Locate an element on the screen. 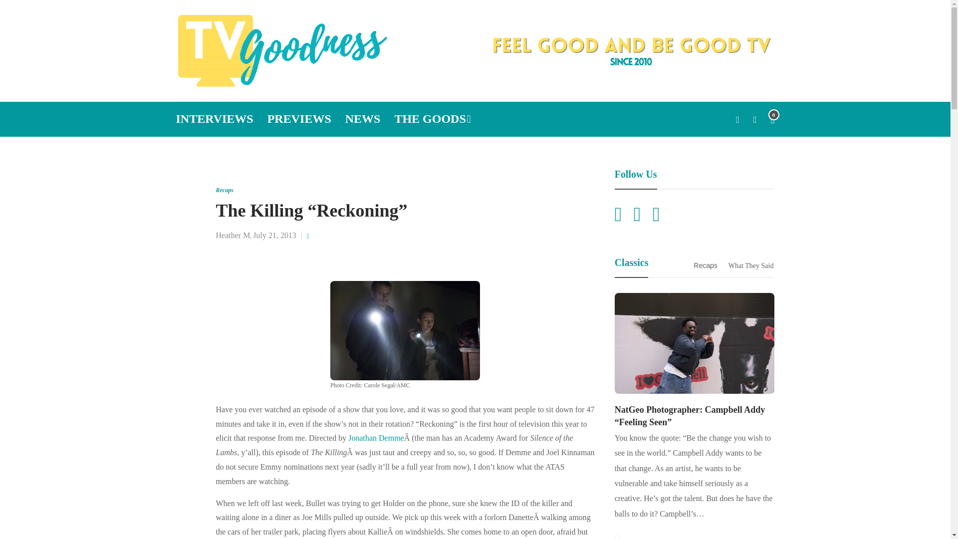 Image resolution: width=958 pixels, height=539 pixels. NEWS is located at coordinates (362, 119).